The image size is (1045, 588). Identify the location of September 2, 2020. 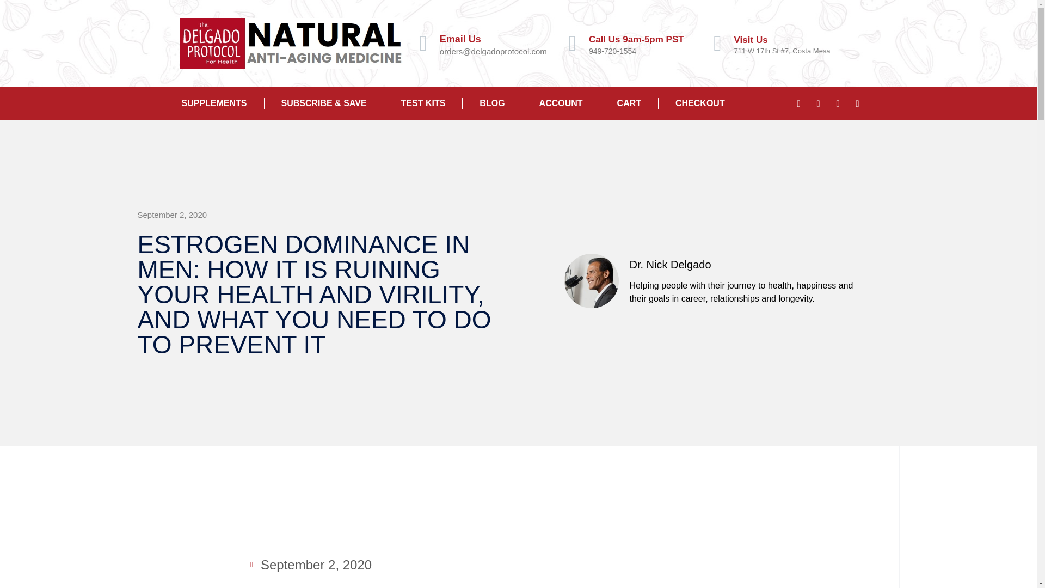
(311, 565).